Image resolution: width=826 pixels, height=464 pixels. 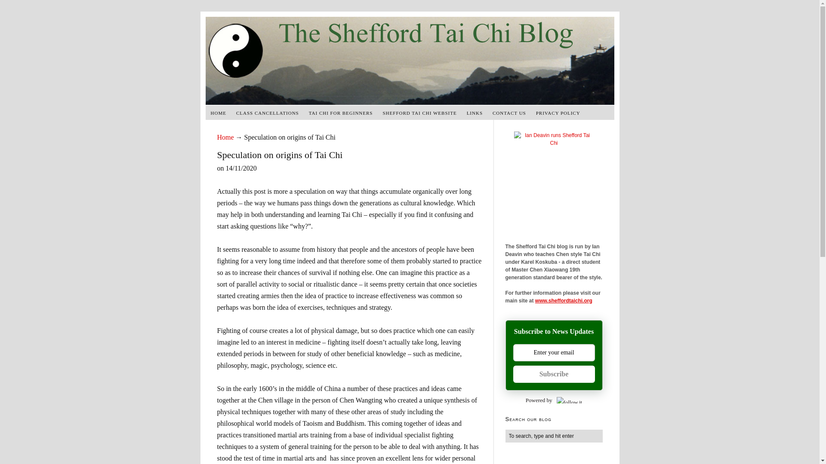 I want to click on 2020-11-14, so click(x=241, y=168).